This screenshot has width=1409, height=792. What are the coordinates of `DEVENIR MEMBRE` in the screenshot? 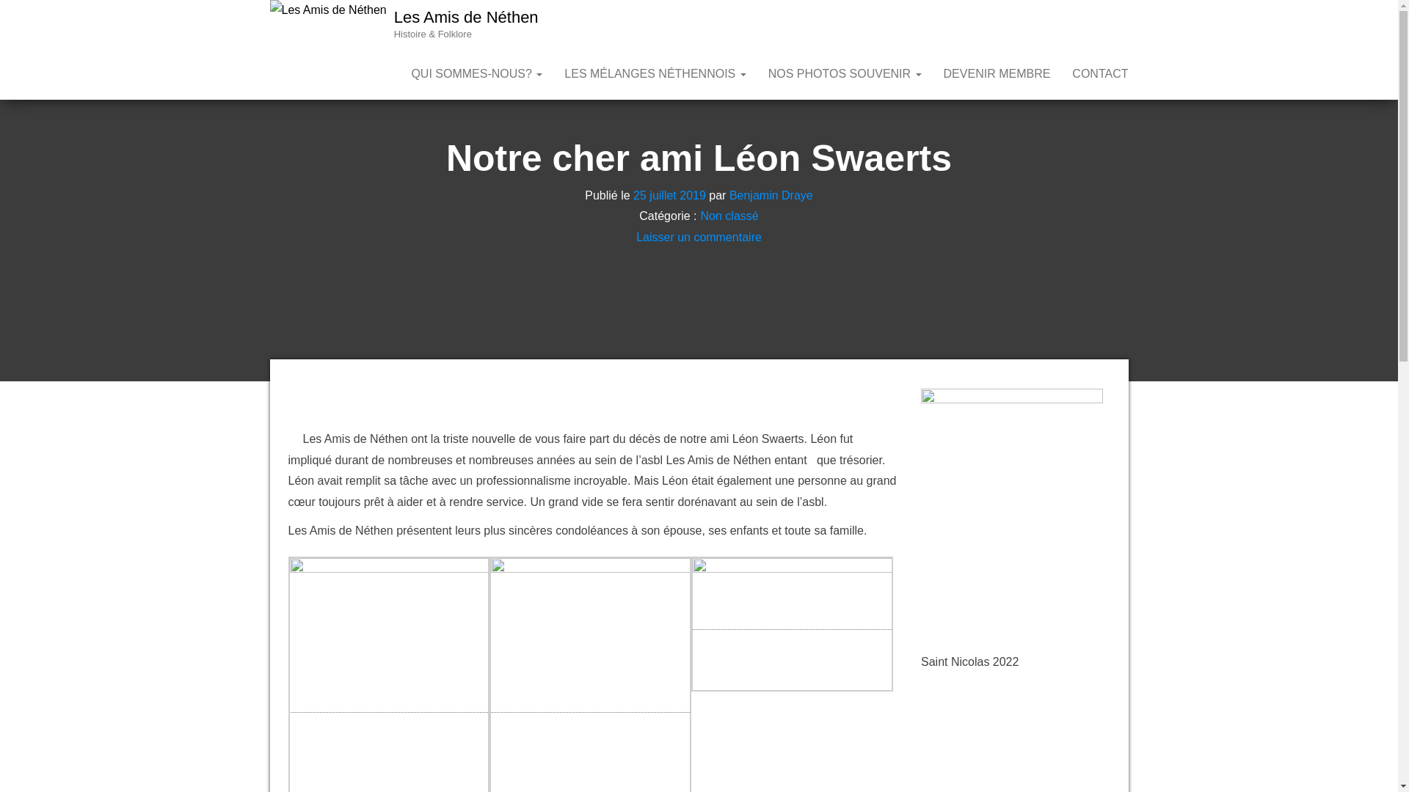 It's located at (997, 74).